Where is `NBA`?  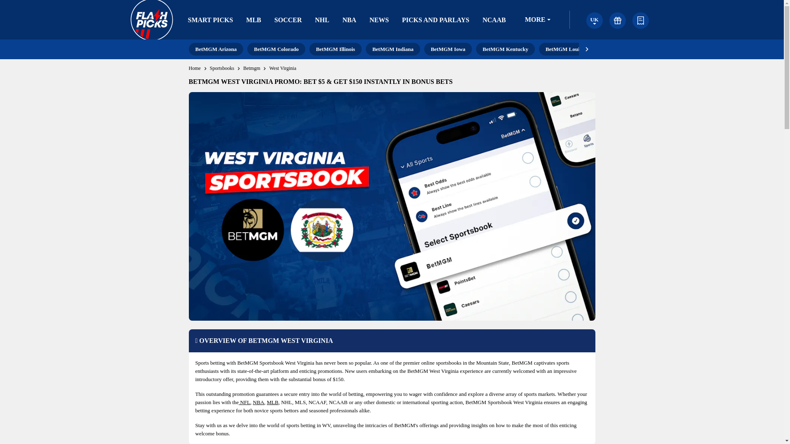
NBA is located at coordinates (349, 20).